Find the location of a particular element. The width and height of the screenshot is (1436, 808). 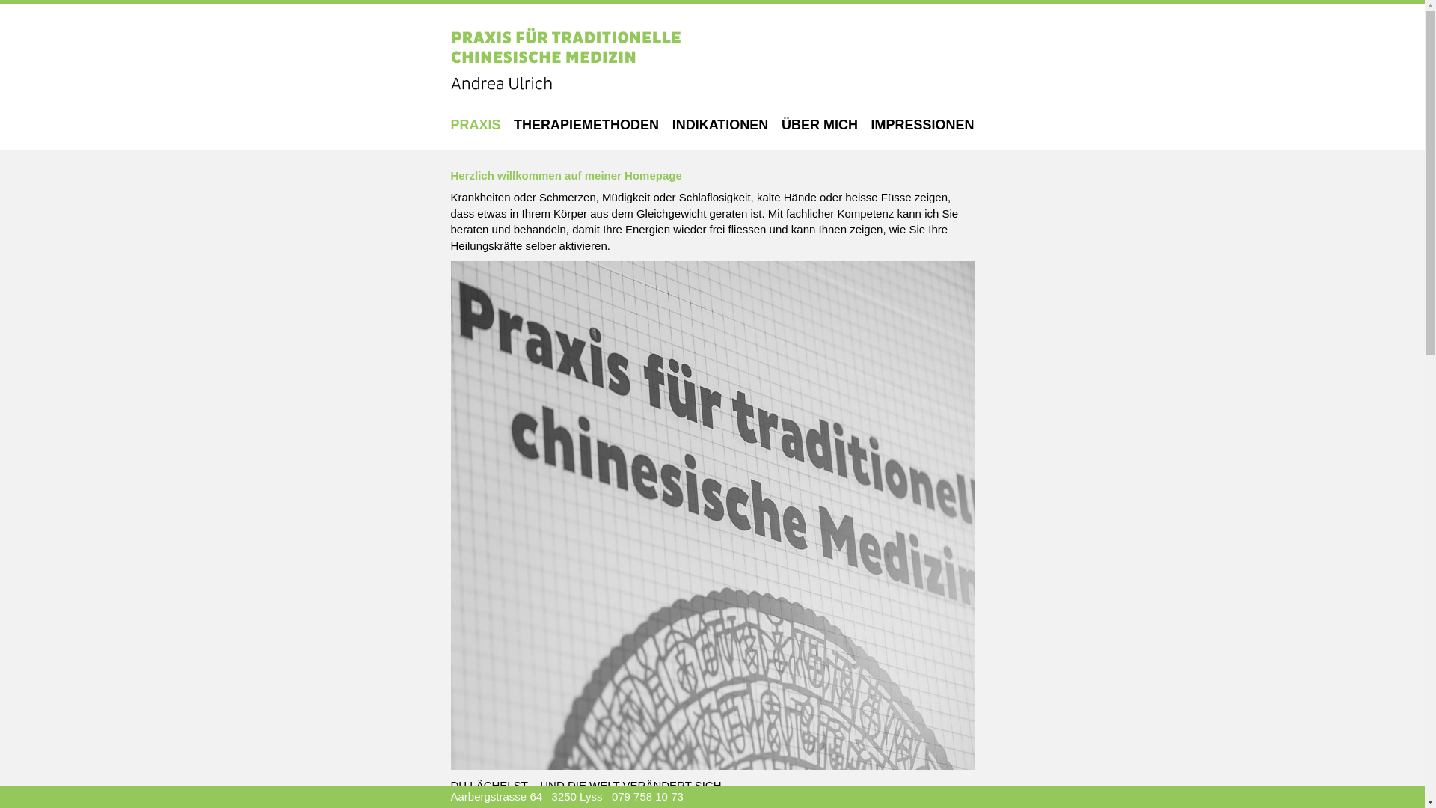

INDIKATIONEN is located at coordinates (721, 125).